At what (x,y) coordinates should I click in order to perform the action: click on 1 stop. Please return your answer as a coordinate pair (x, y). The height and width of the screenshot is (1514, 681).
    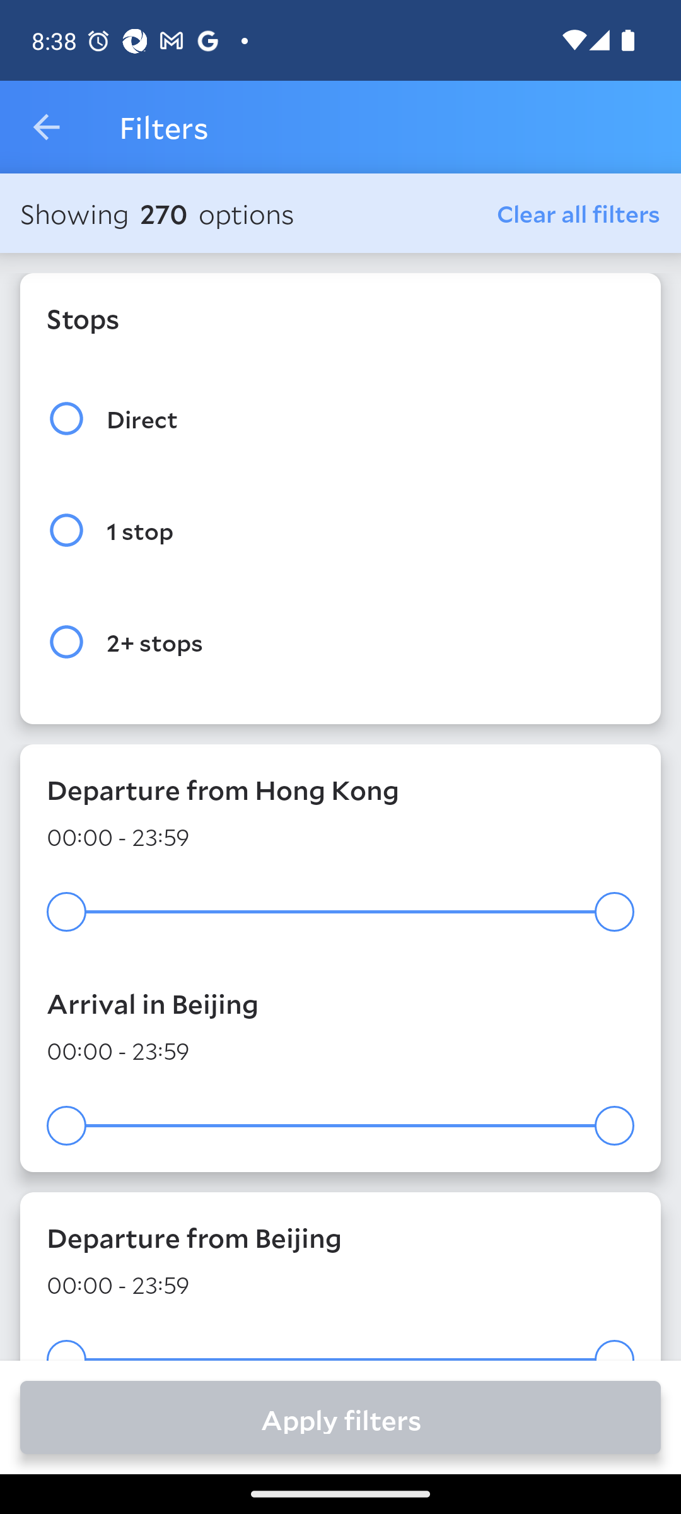
    Looking at the image, I should click on (340, 530).